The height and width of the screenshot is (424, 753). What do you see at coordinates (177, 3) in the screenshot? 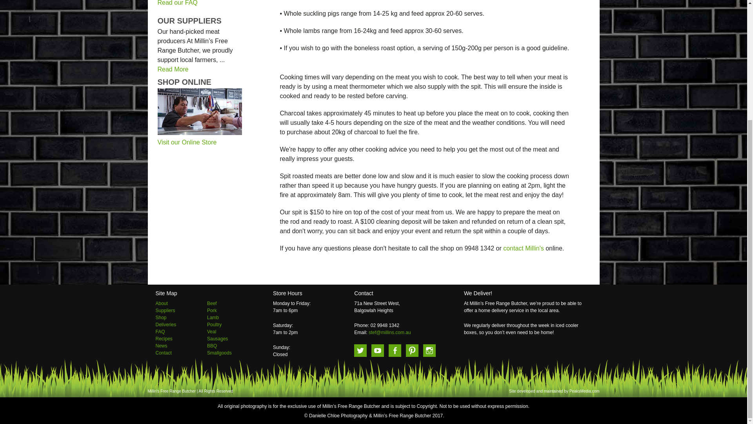
I see `View the Frequently Asked Questions` at bounding box center [177, 3].